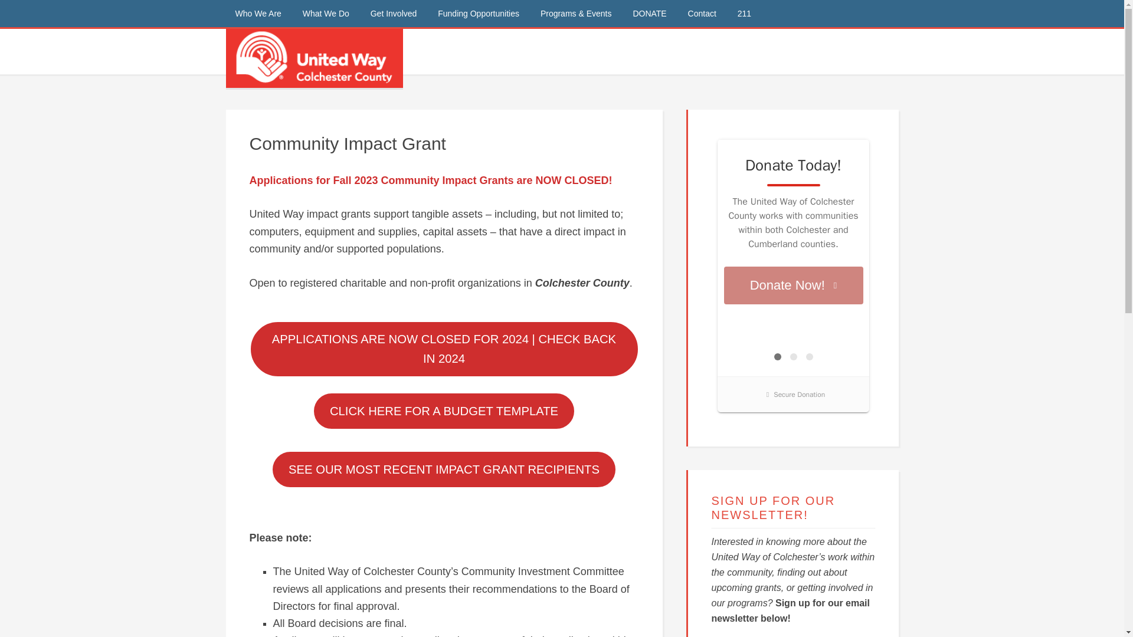 Image resolution: width=1133 pixels, height=637 pixels. Describe the element at coordinates (478, 14) in the screenshot. I see `Funding Opportunities` at that location.